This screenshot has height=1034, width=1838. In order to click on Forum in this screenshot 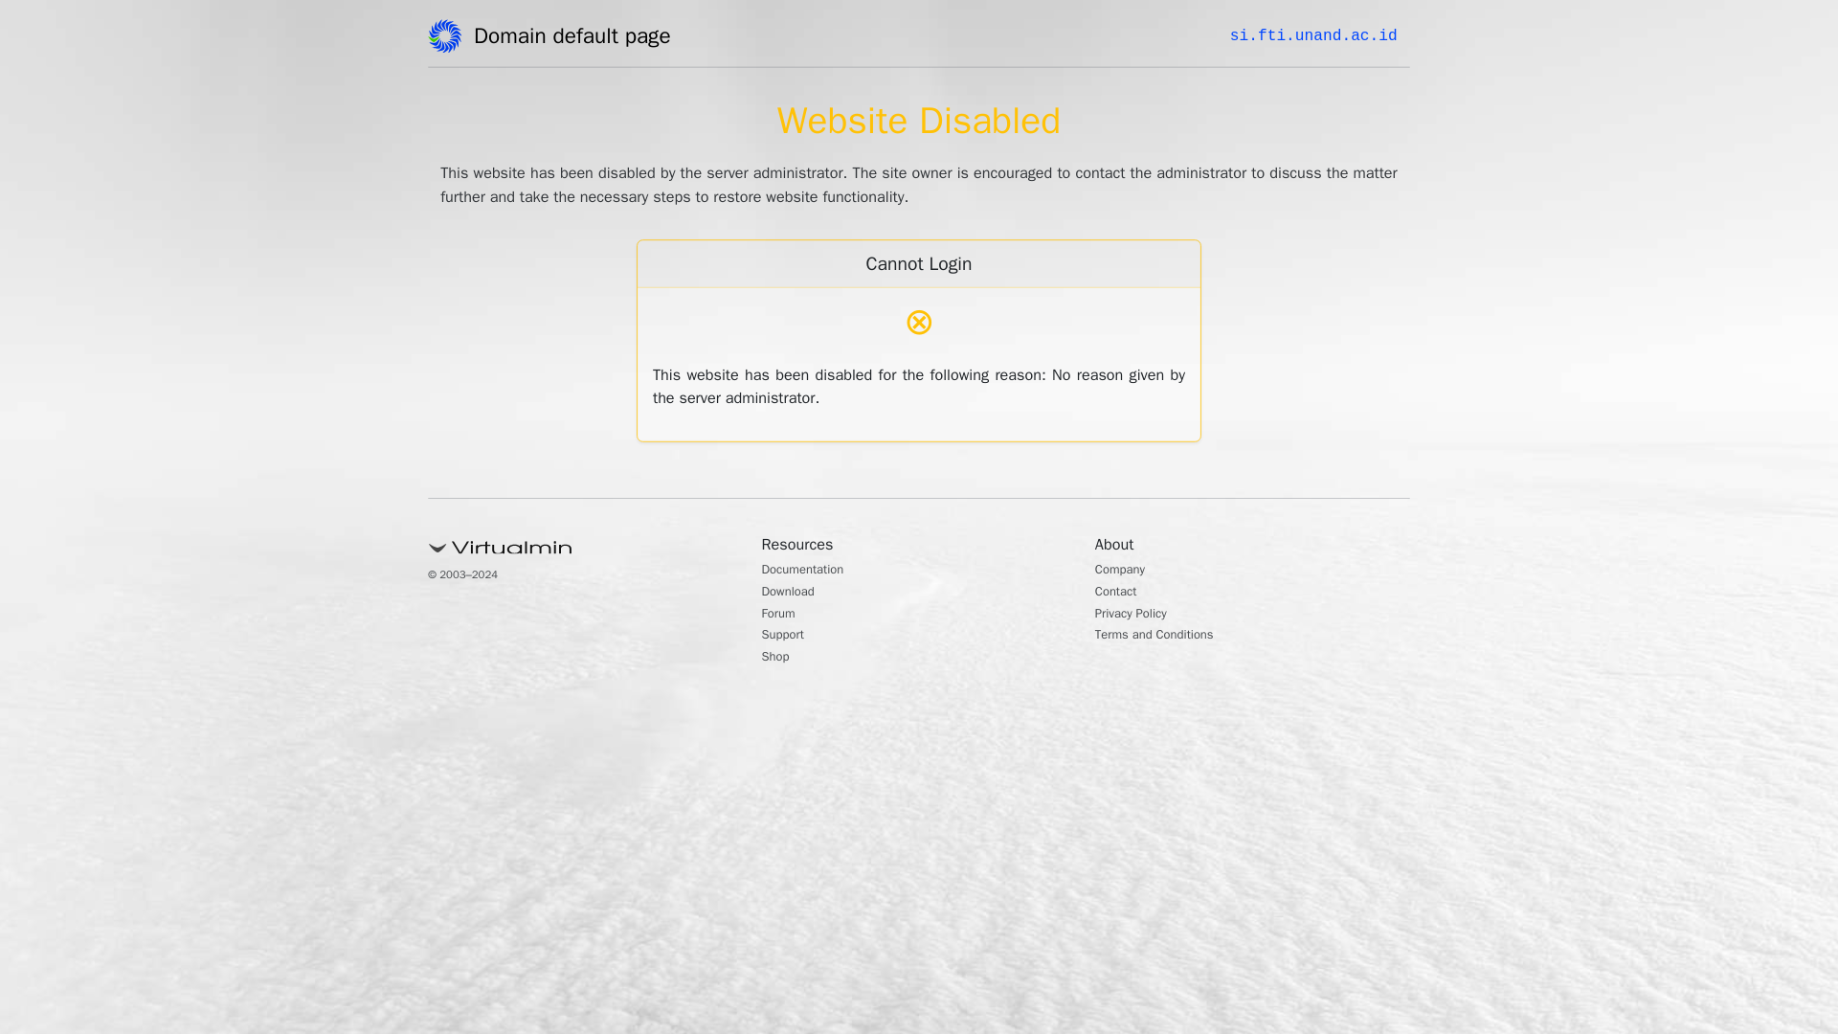, I will do `click(783, 615)`.